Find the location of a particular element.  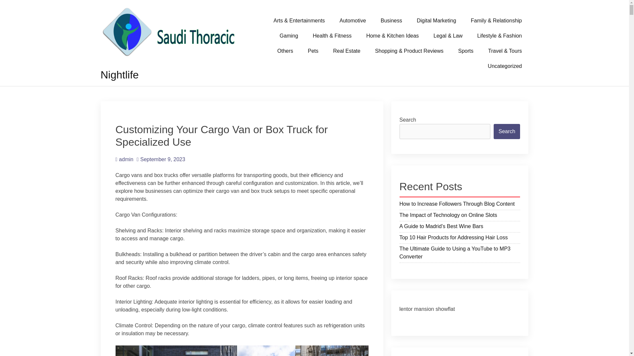

Digital Marketing is located at coordinates (437, 20).